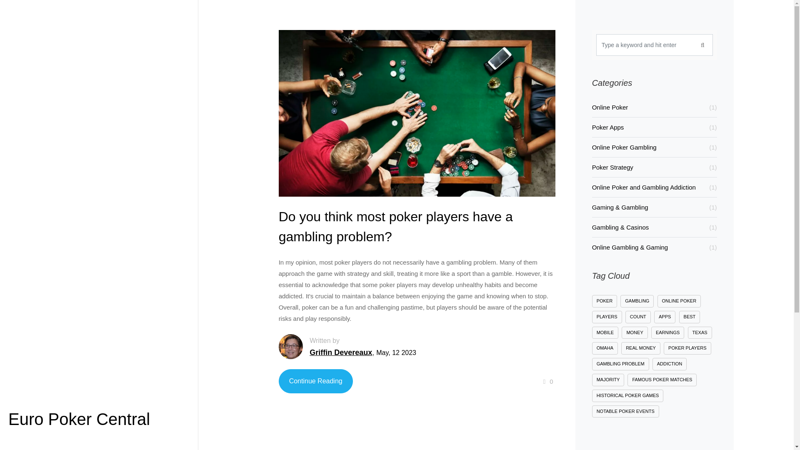 The width and height of the screenshot is (800, 450). What do you see at coordinates (670, 364) in the screenshot?
I see `ADDICTION` at bounding box center [670, 364].